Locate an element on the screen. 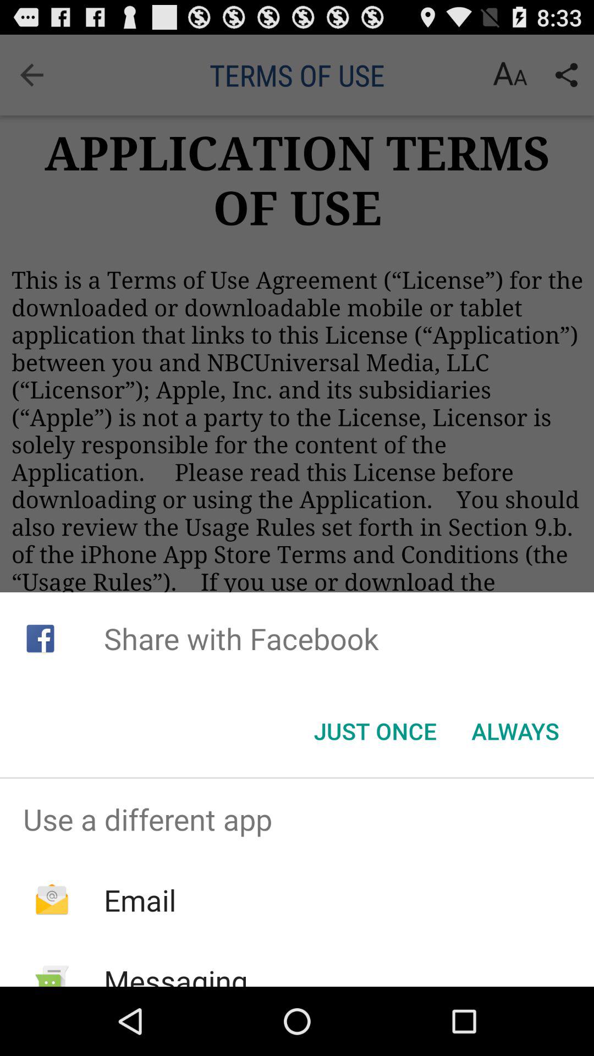  swipe until the messaging icon is located at coordinates (175, 974).